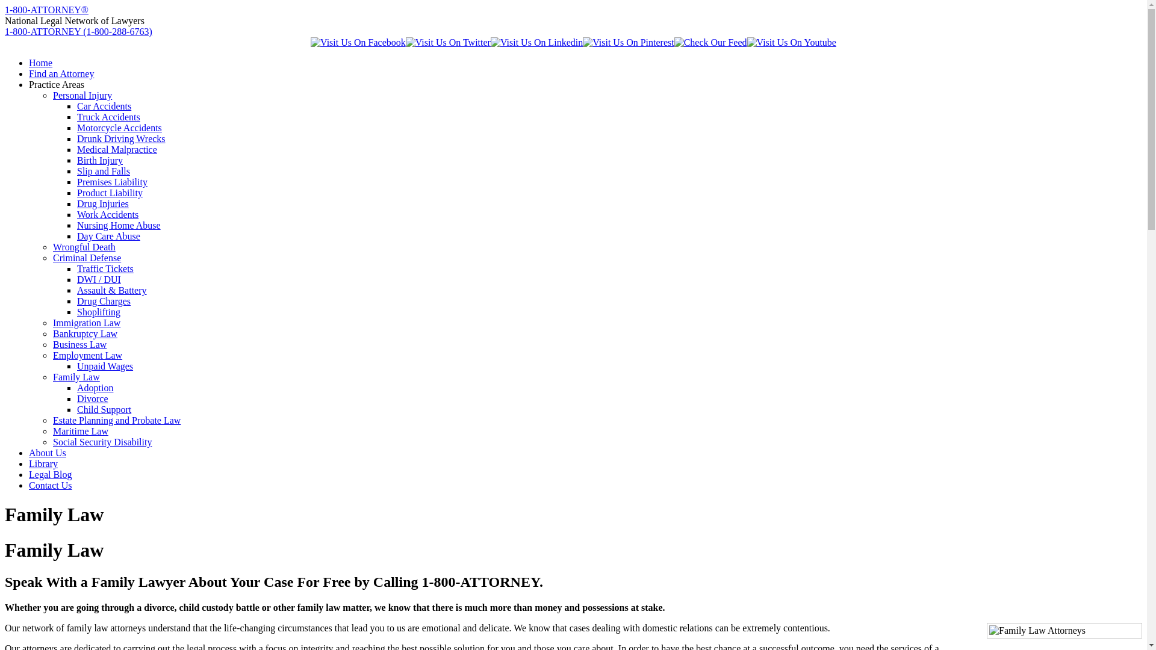 This screenshot has width=1156, height=650. I want to click on Visit Us On Pinterest, so click(629, 42).